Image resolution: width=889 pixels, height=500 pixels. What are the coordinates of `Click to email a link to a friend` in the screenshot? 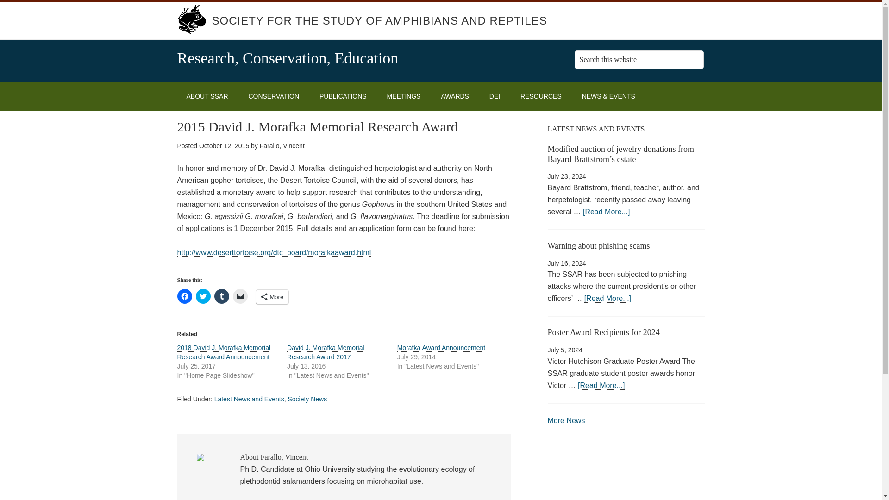 It's located at (239, 296).